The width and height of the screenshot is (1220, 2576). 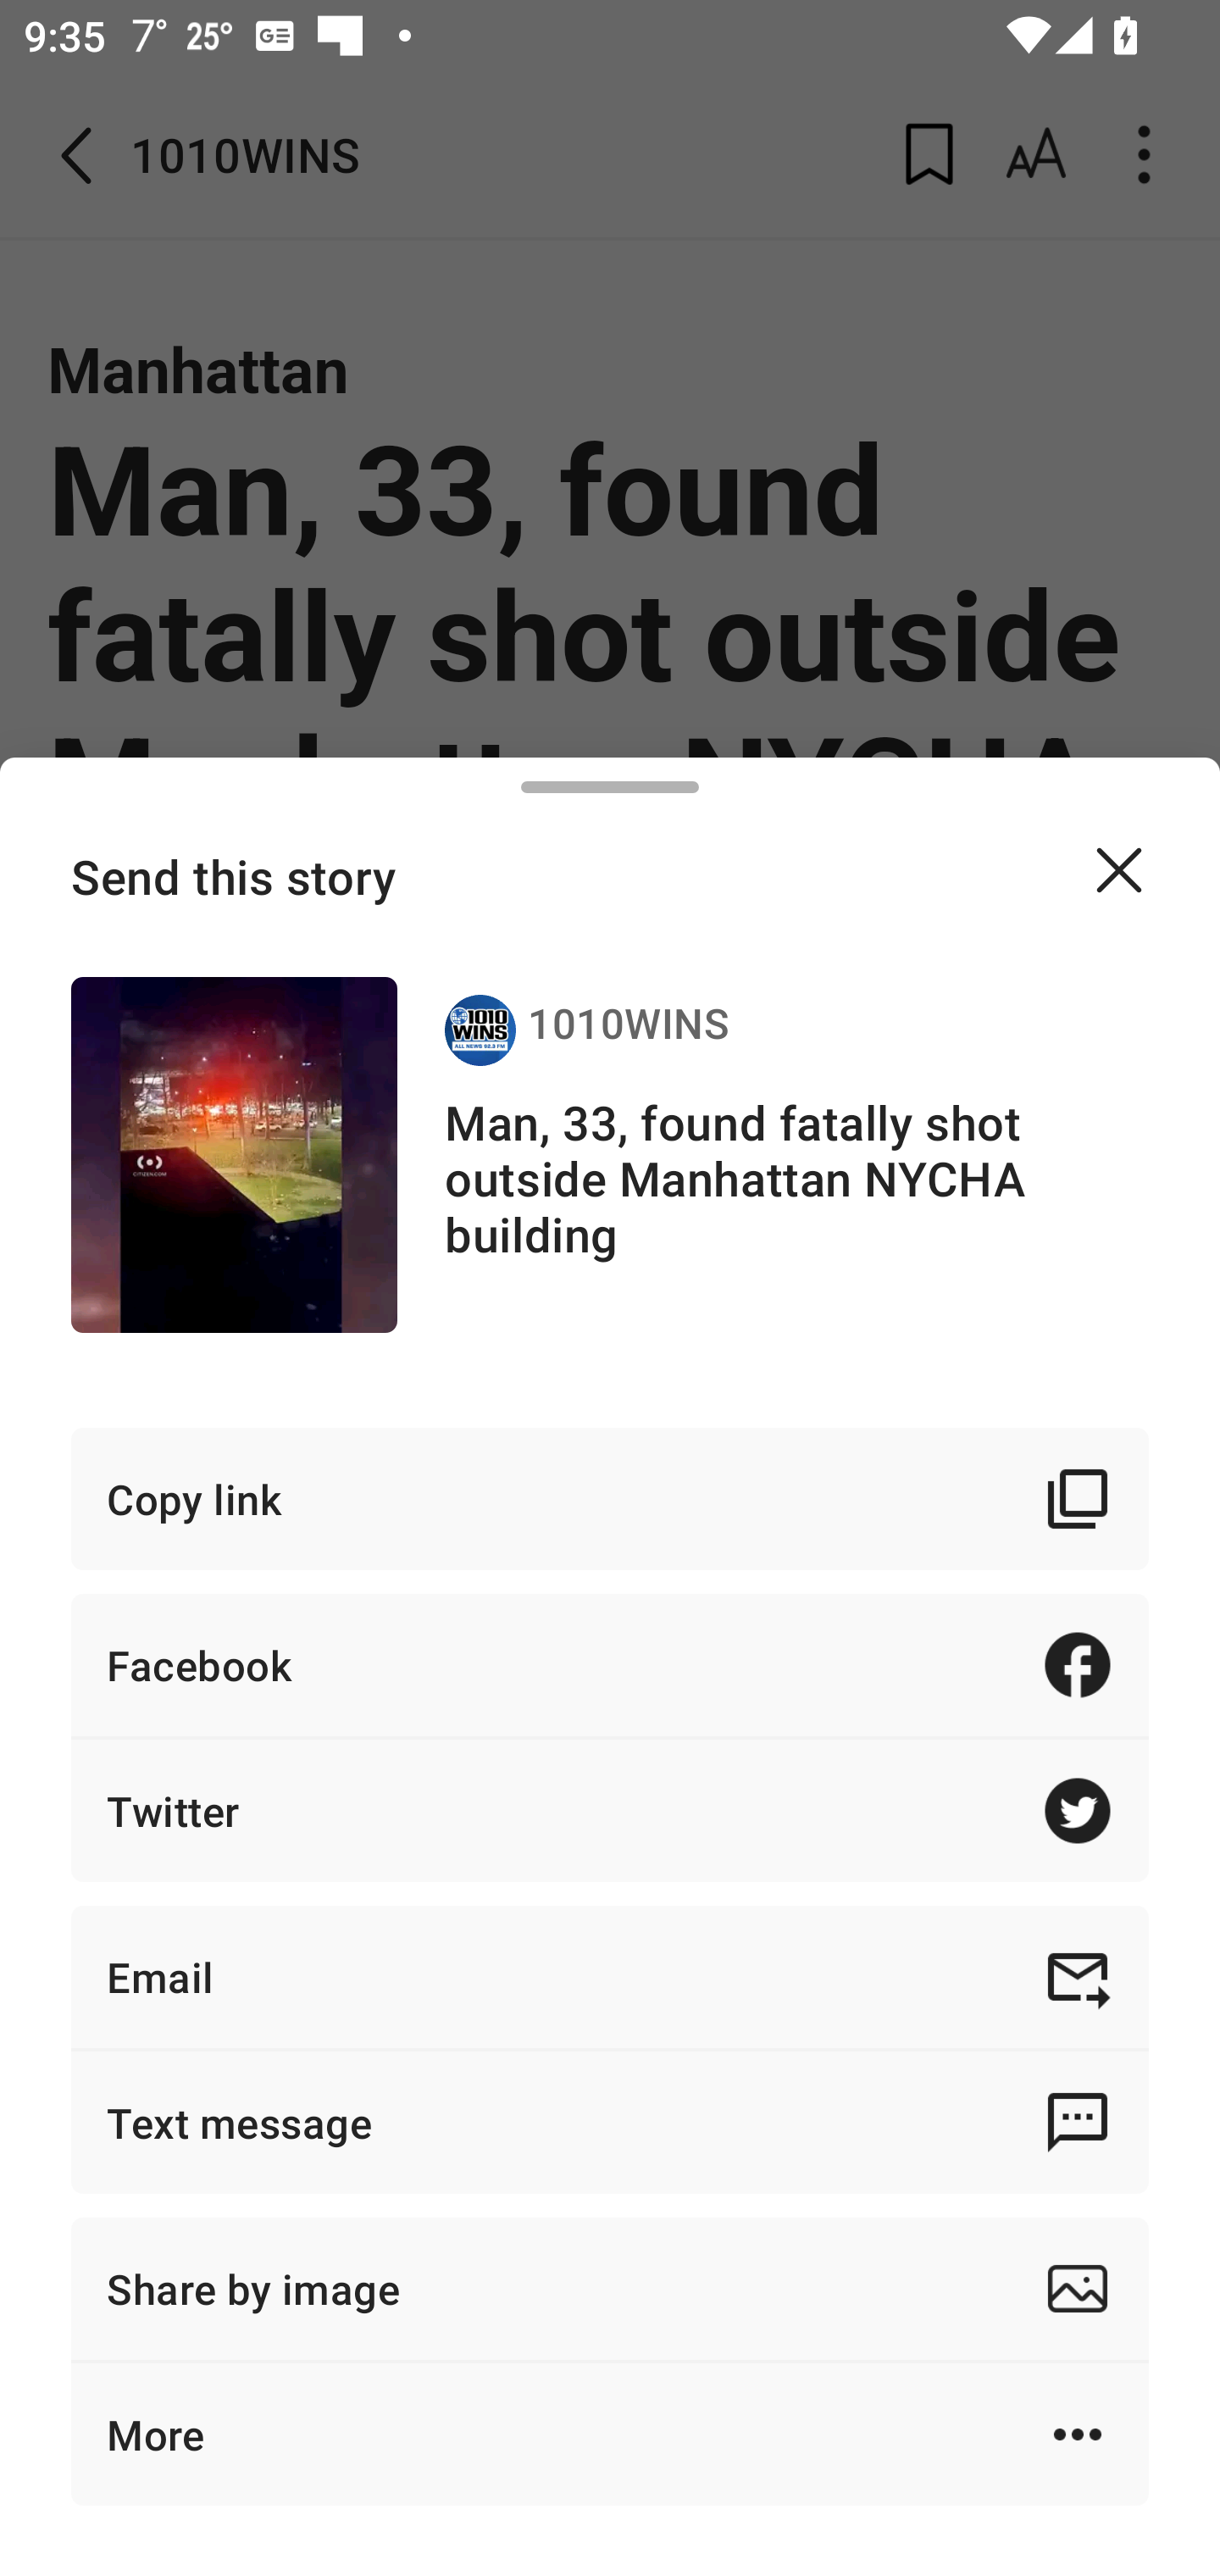 What do you see at coordinates (610, 2434) in the screenshot?
I see `More` at bounding box center [610, 2434].